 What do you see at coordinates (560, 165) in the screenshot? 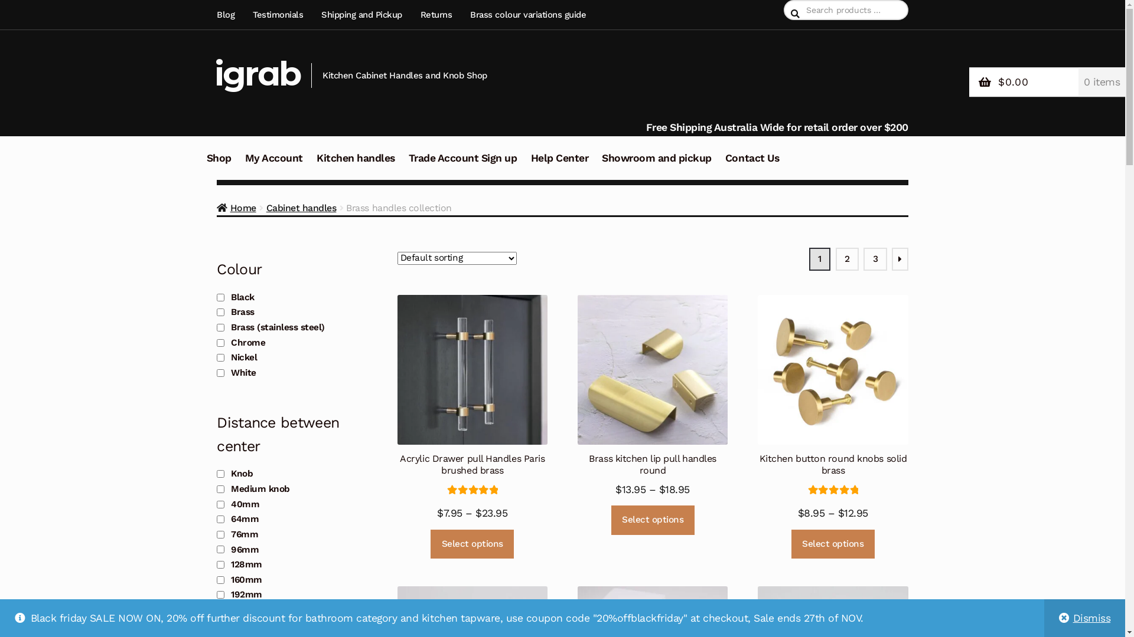
I see `Help Center` at bounding box center [560, 165].